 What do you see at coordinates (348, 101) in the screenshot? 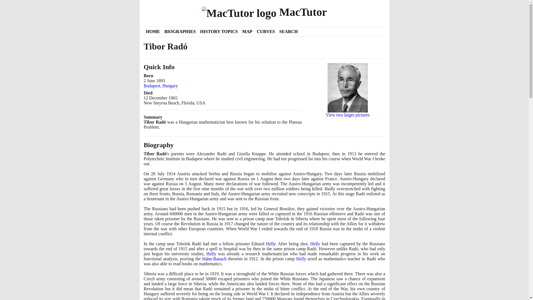
I see `View two larger pictures` at bounding box center [348, 101].